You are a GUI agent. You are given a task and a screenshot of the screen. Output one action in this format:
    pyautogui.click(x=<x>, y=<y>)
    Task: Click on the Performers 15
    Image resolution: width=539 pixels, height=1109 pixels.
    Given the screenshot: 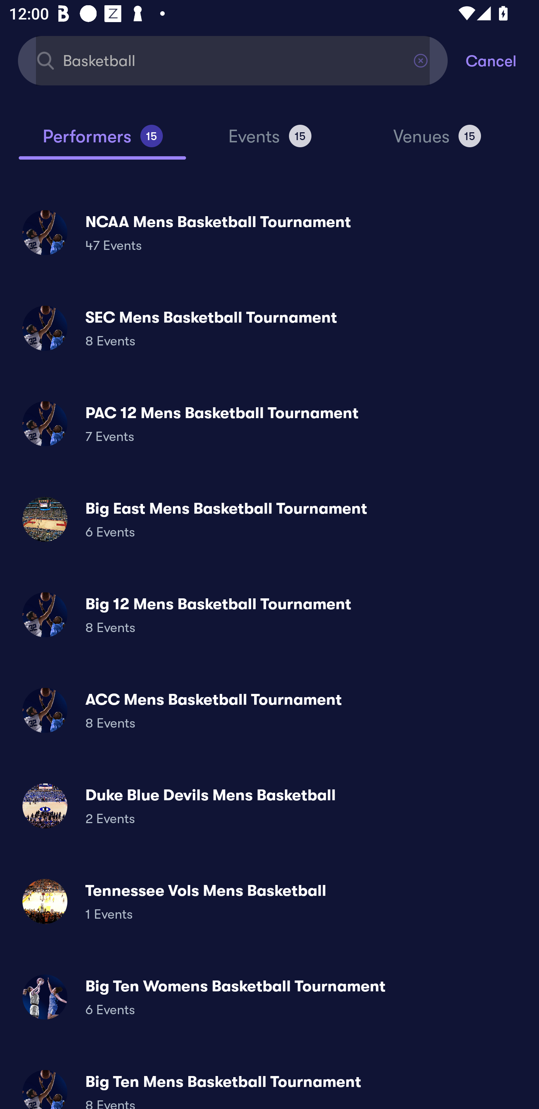 What is the action you would take?
    pyautogui.click(x=102, y=142)
    